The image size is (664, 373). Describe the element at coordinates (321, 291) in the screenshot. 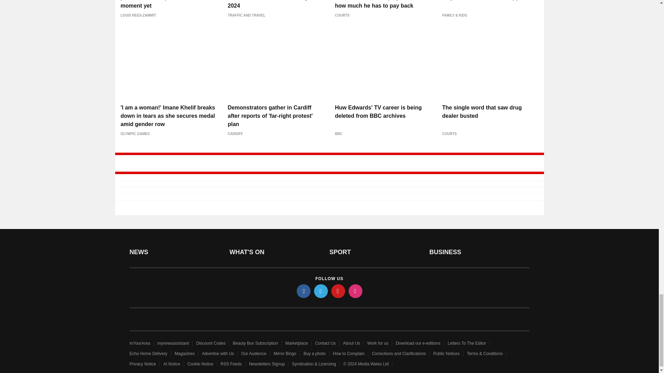

I see `twitter` at that location.